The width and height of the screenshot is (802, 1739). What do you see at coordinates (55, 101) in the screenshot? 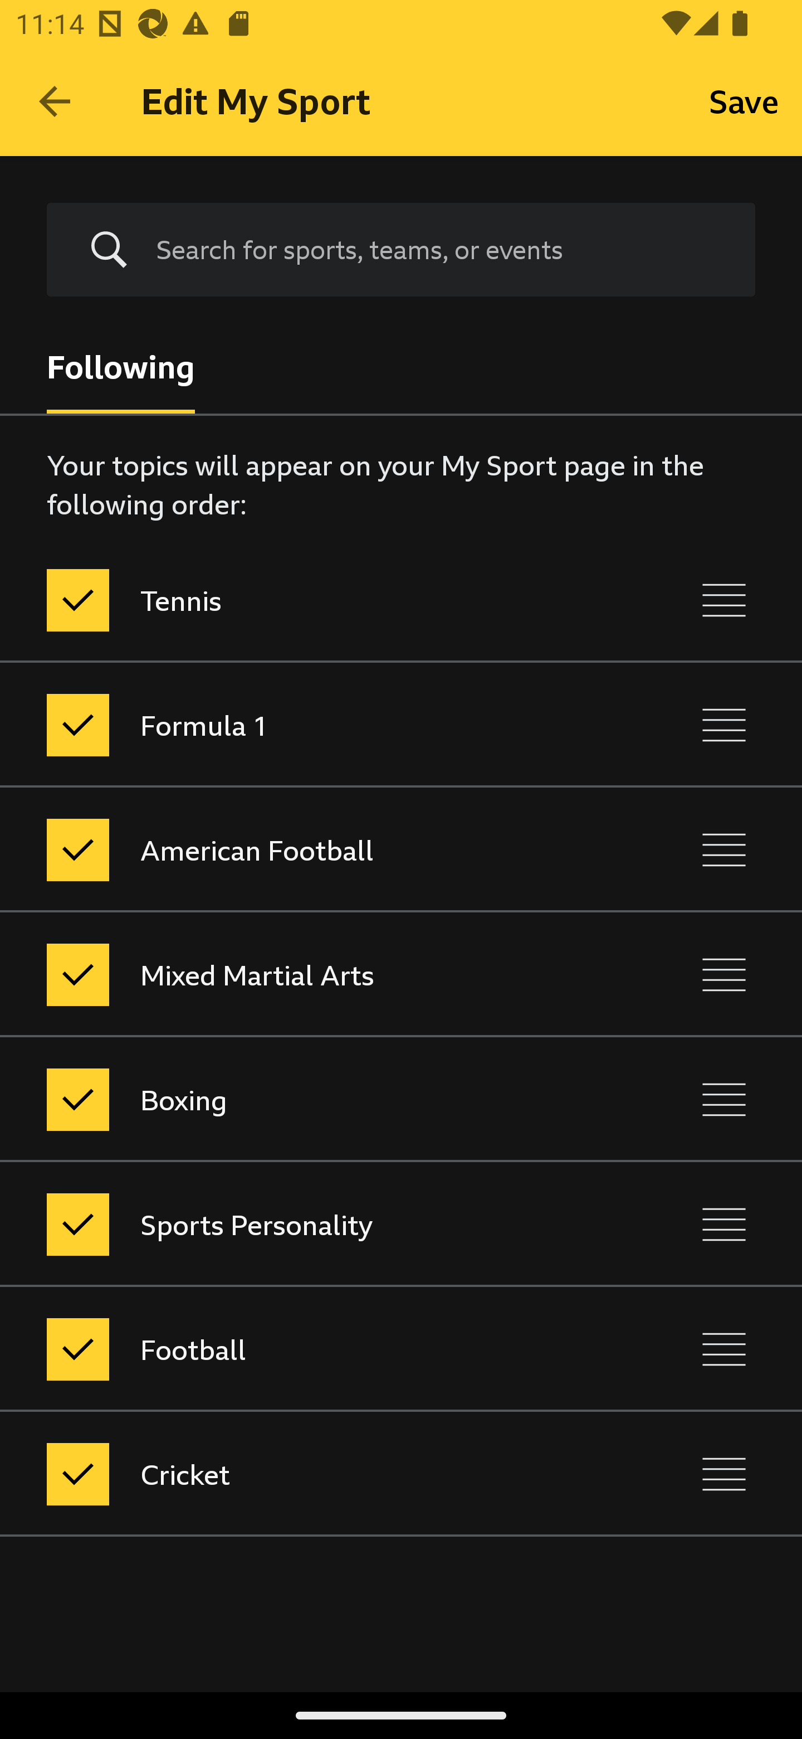
I see `Navigate up` at bounding box center [55, 101].